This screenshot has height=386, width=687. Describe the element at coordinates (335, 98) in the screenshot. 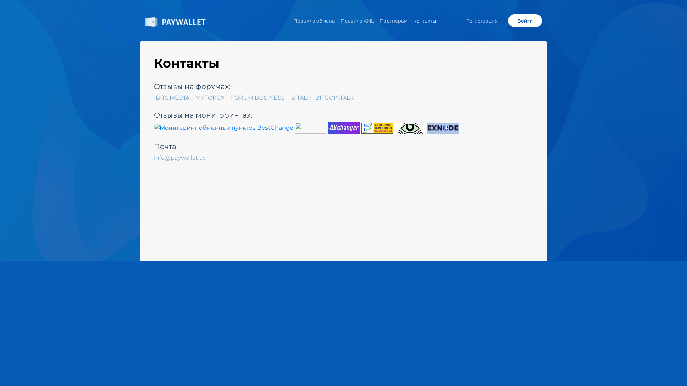

I see `BITCOINTALK` at that location.